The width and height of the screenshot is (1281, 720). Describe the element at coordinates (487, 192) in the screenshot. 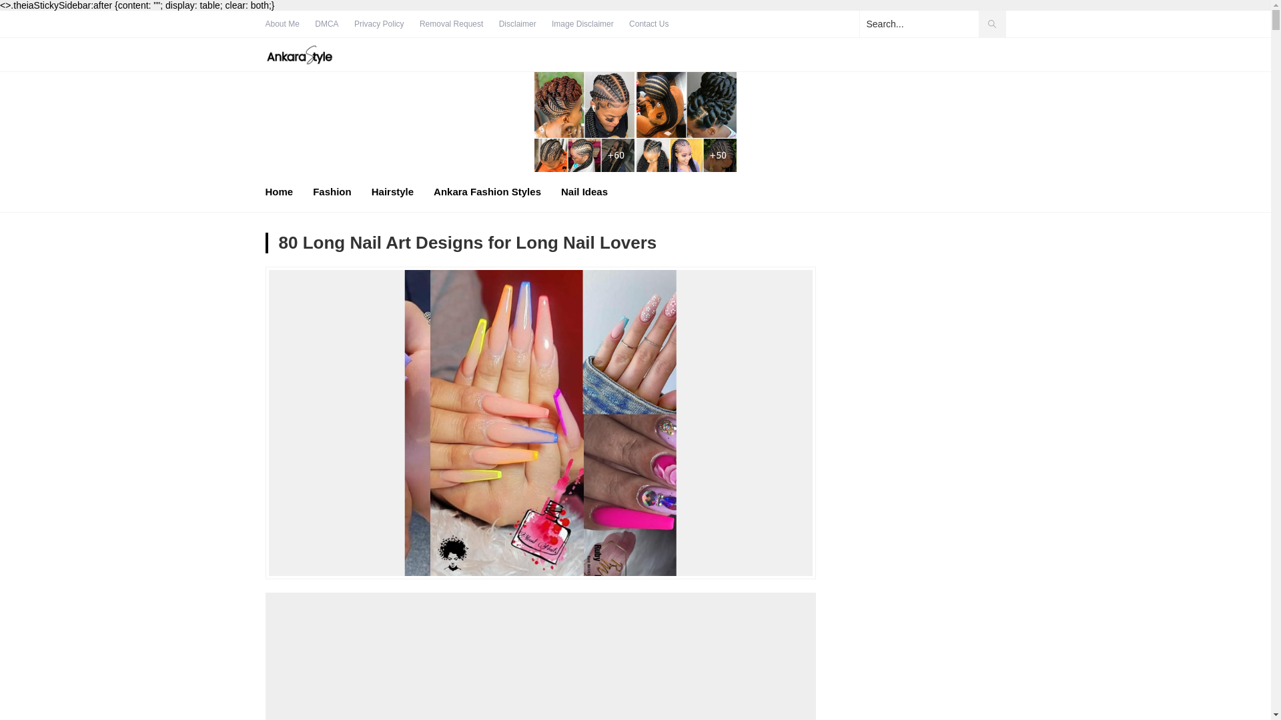

I see `Ankara Fashion Styles` at that location.